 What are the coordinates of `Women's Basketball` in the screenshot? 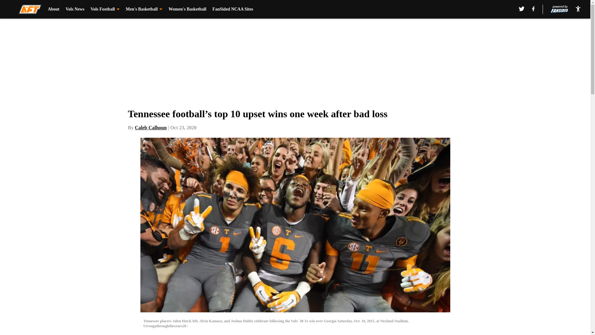 It's located at (187, 9).